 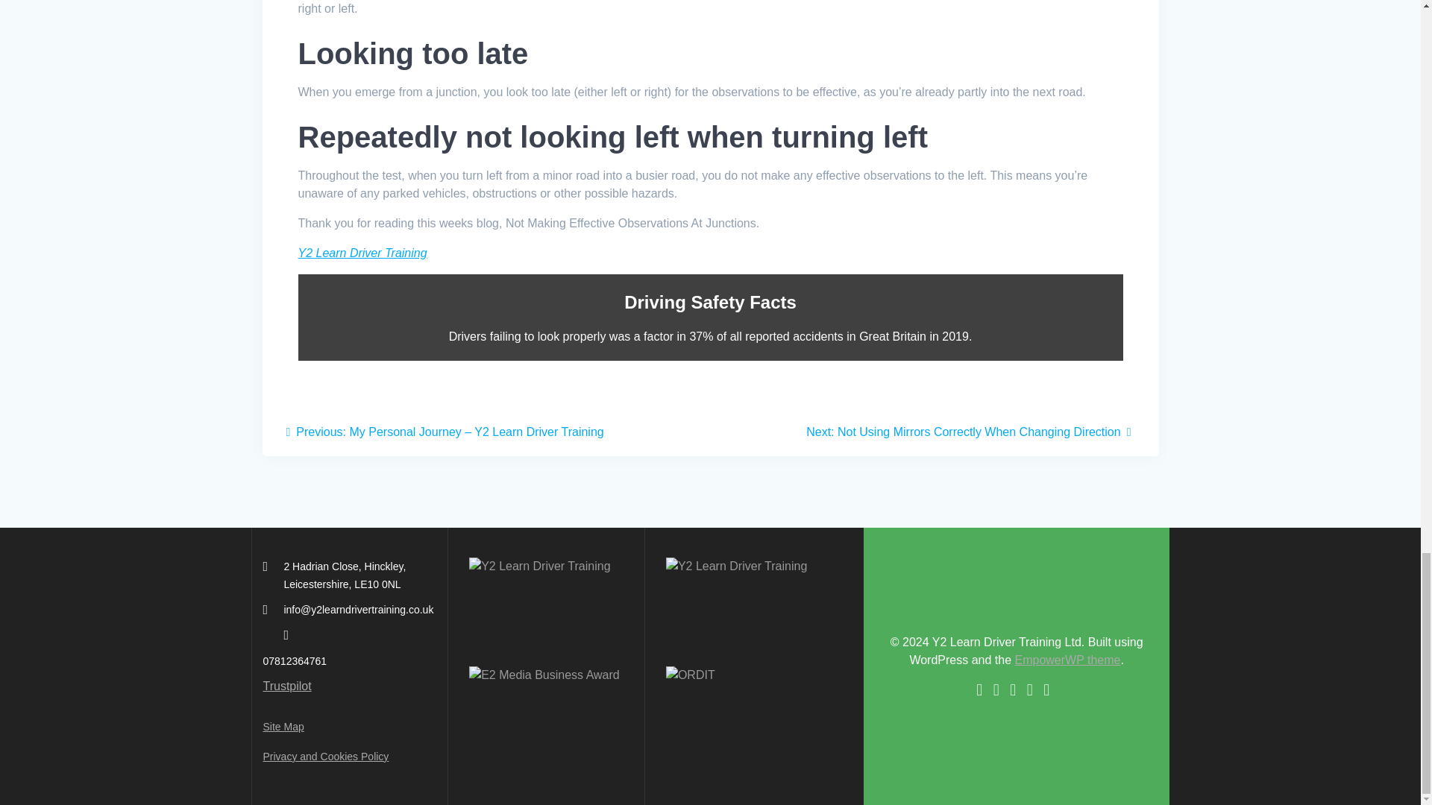 What do you see at coordinates (286, 686) in the screenshot?
I see `Trustpilot` at bounding box center [286, 686].